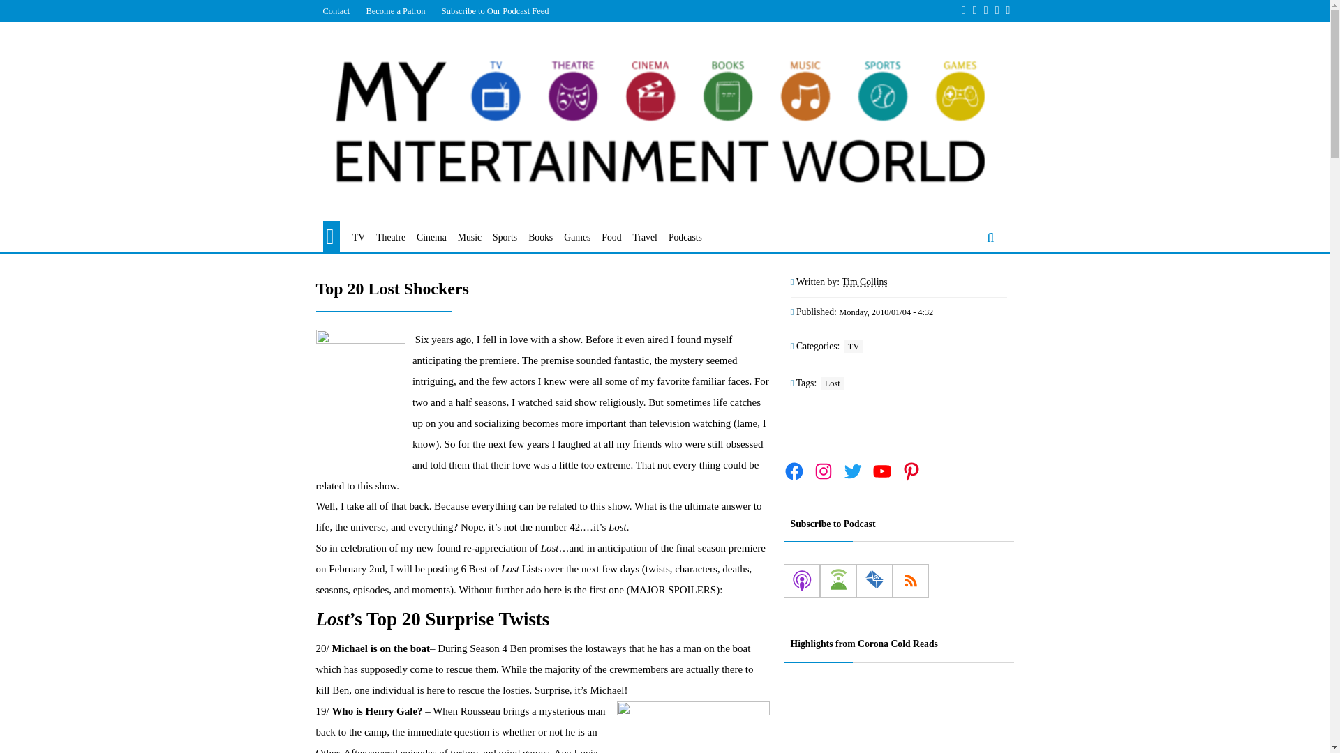  I want to click on Games, so click(577, 238).